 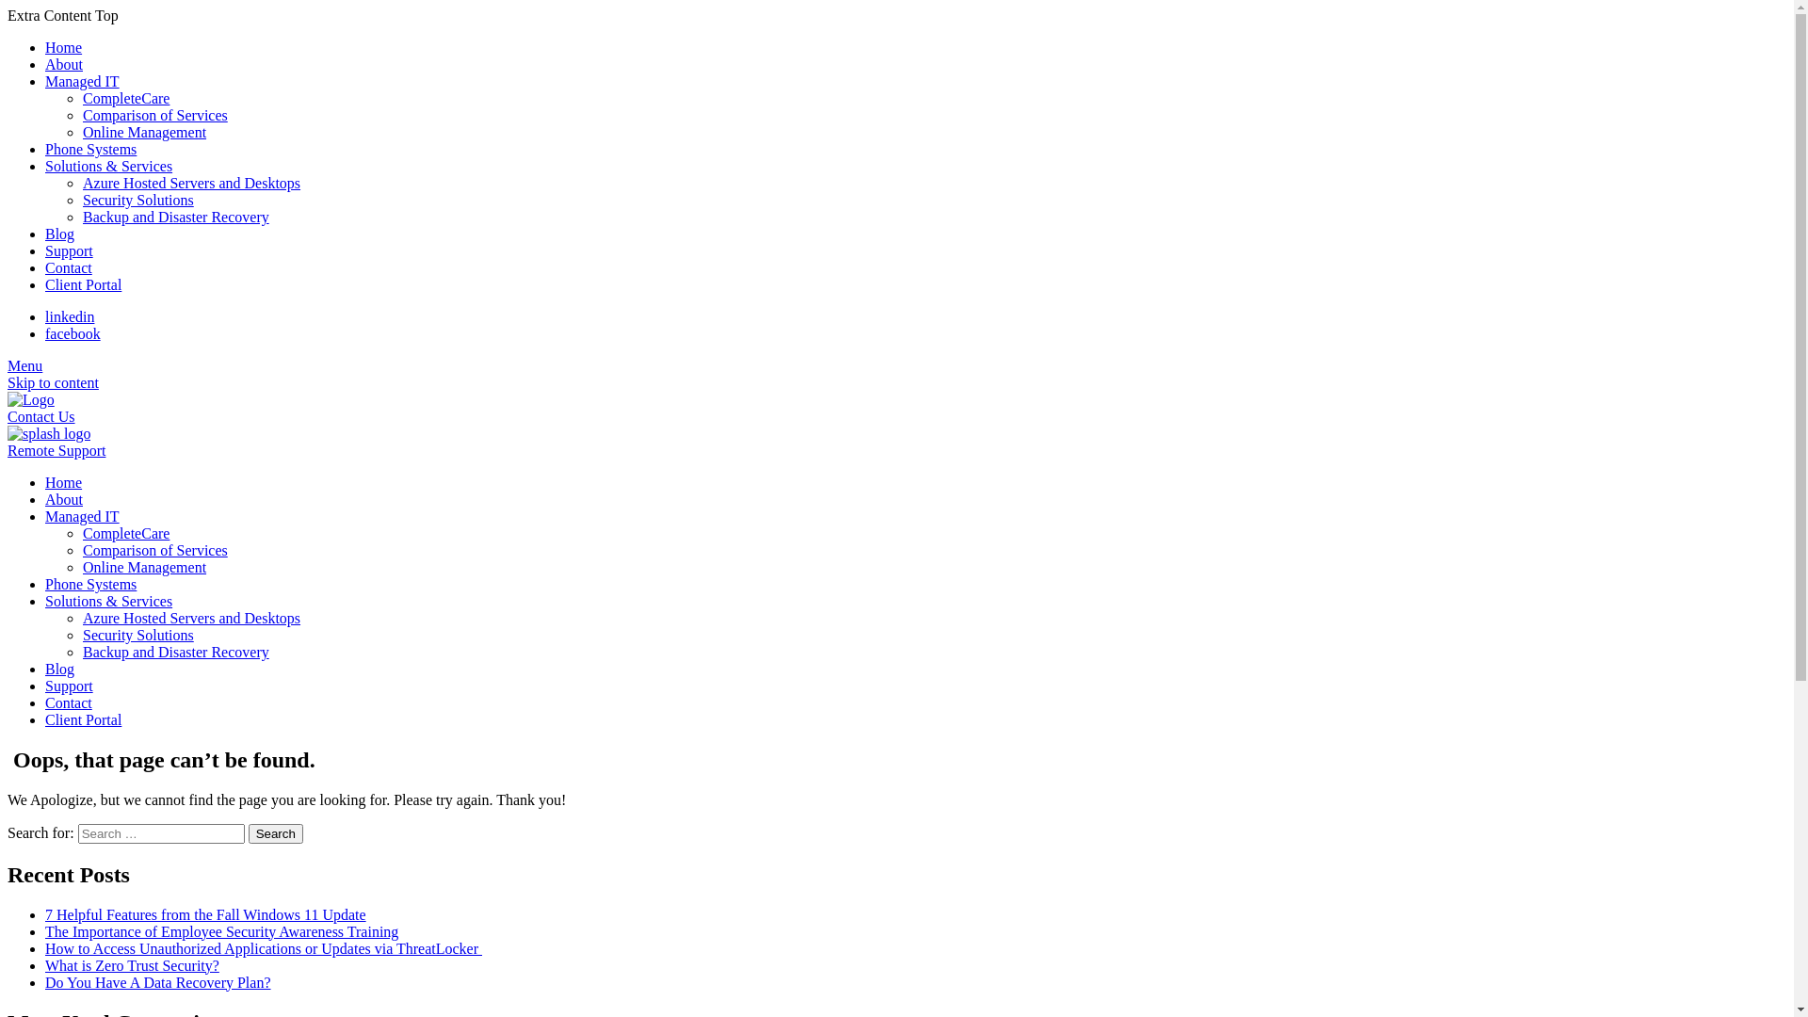 I want to click on Backup and Disaster Recovery, so click(x=176, y=652).